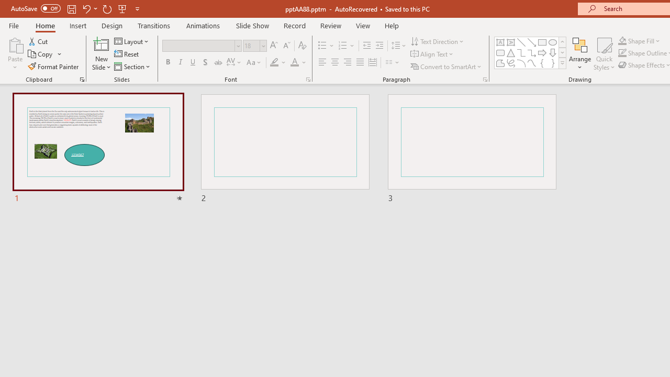  I want to click on Row up, so click(562, 42).